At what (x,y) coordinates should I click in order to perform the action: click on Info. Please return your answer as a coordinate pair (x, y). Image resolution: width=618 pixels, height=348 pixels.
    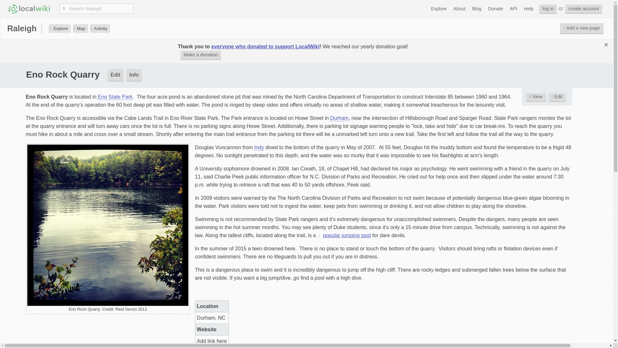
    Looking at the image, I should click on (134, 75).